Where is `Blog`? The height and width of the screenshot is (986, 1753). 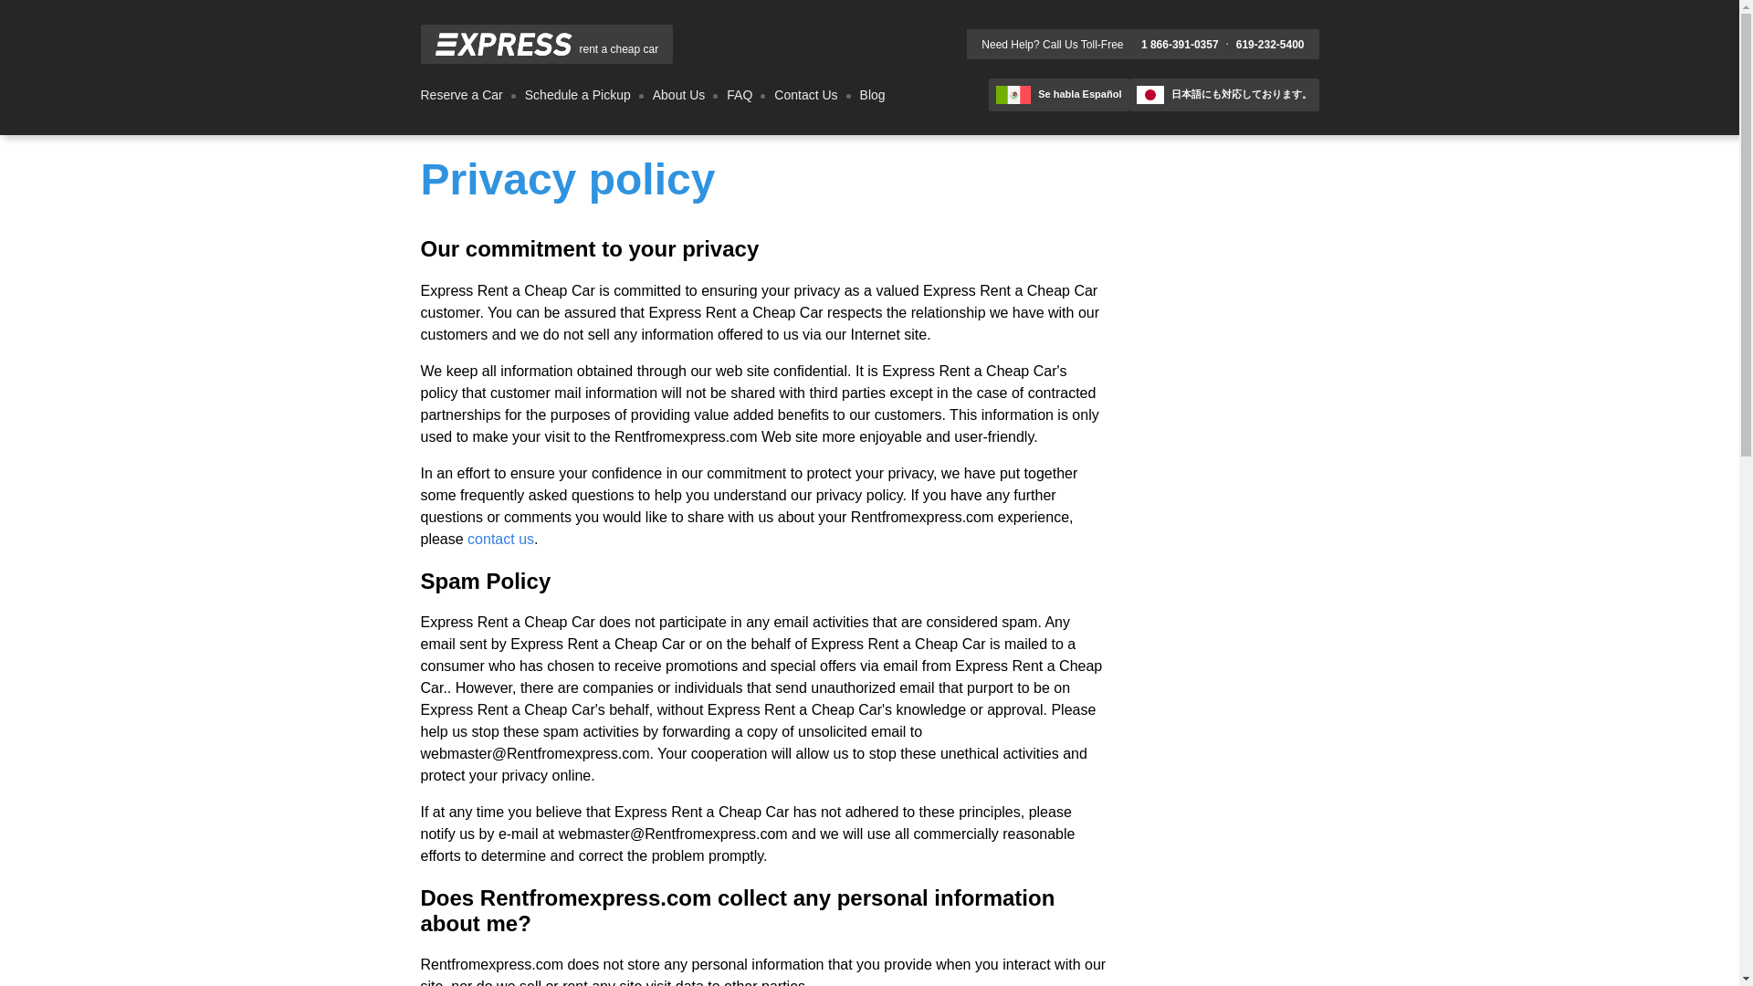 Blog is located at coordinates (873, 94).